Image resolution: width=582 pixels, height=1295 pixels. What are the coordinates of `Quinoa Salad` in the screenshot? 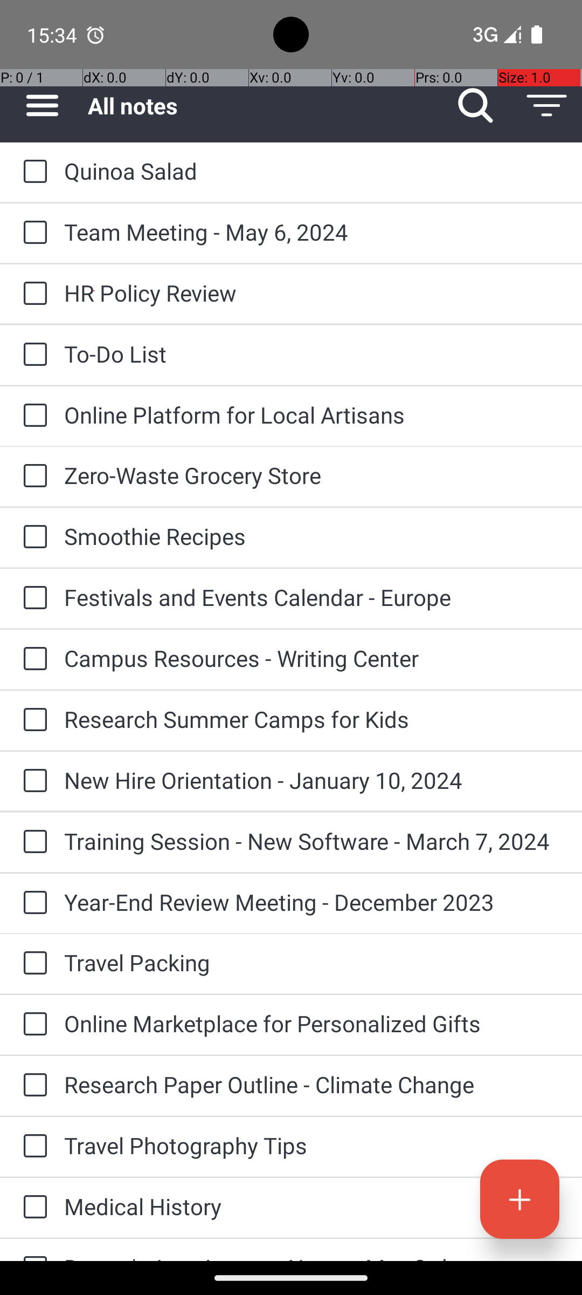 It's located at (313, 171).